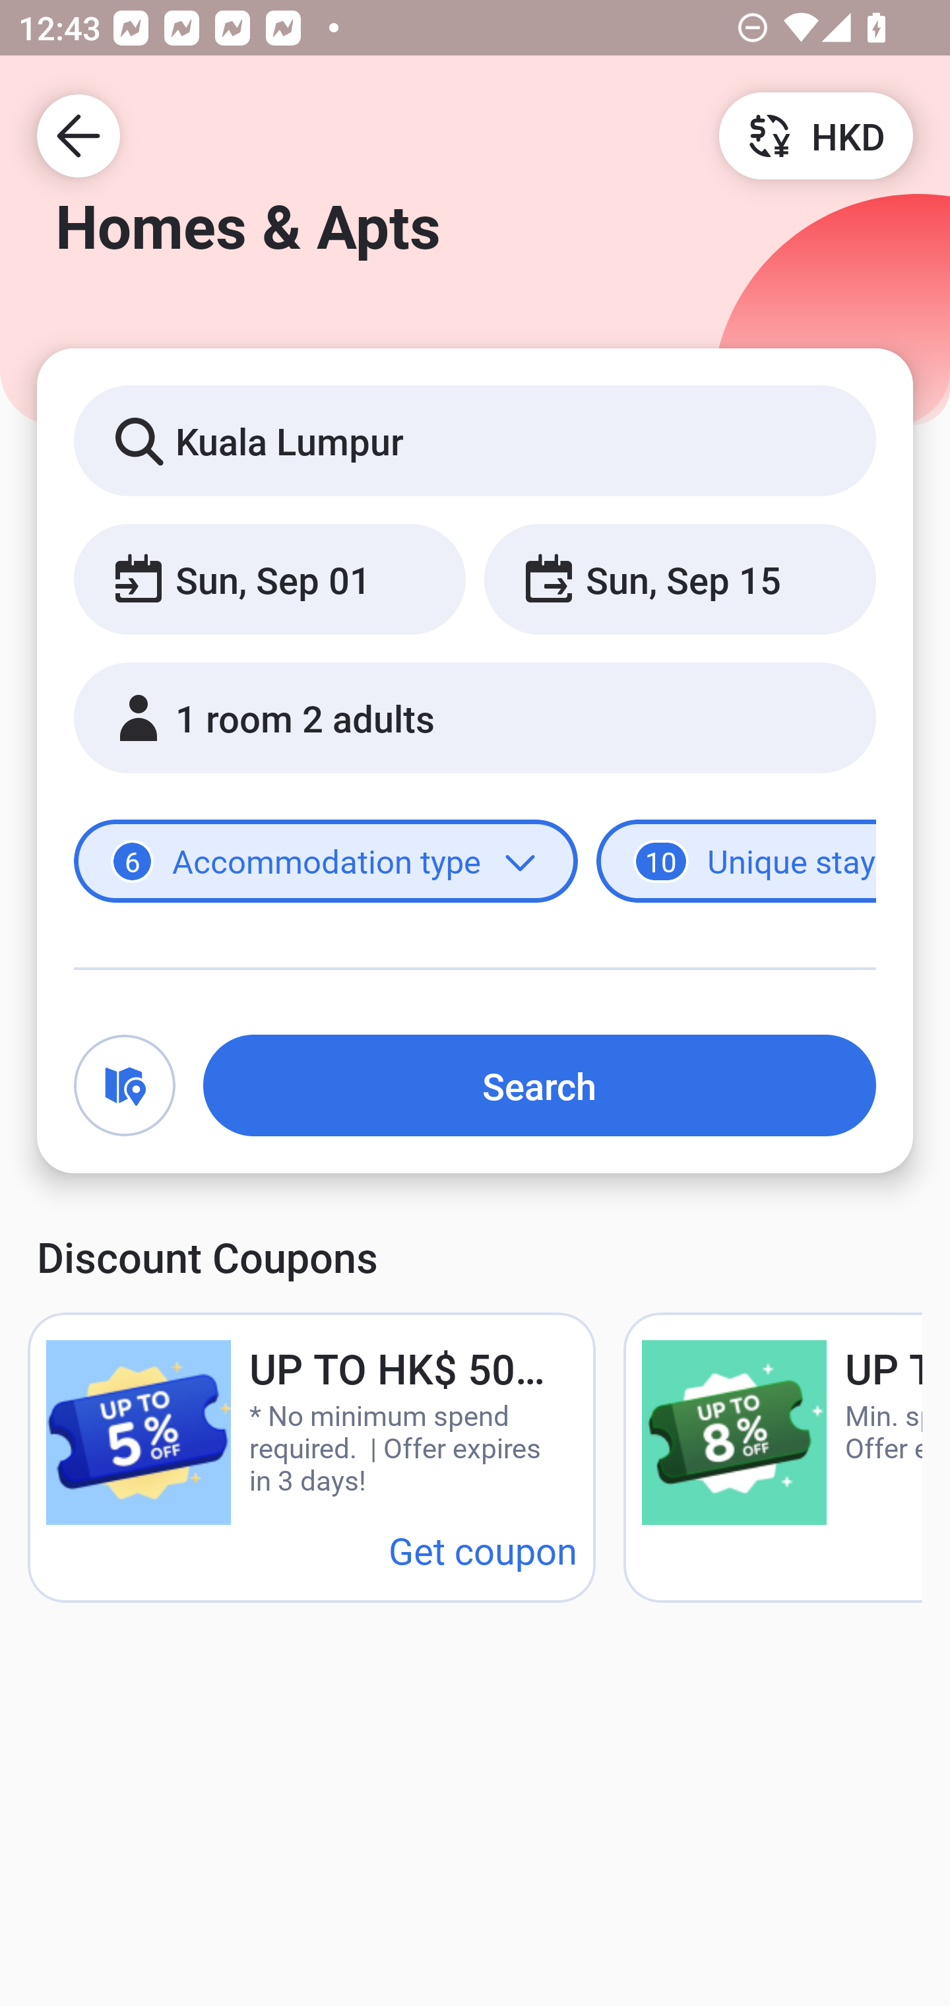  I want to click on Kuala Lumpur, so click(475, 439).